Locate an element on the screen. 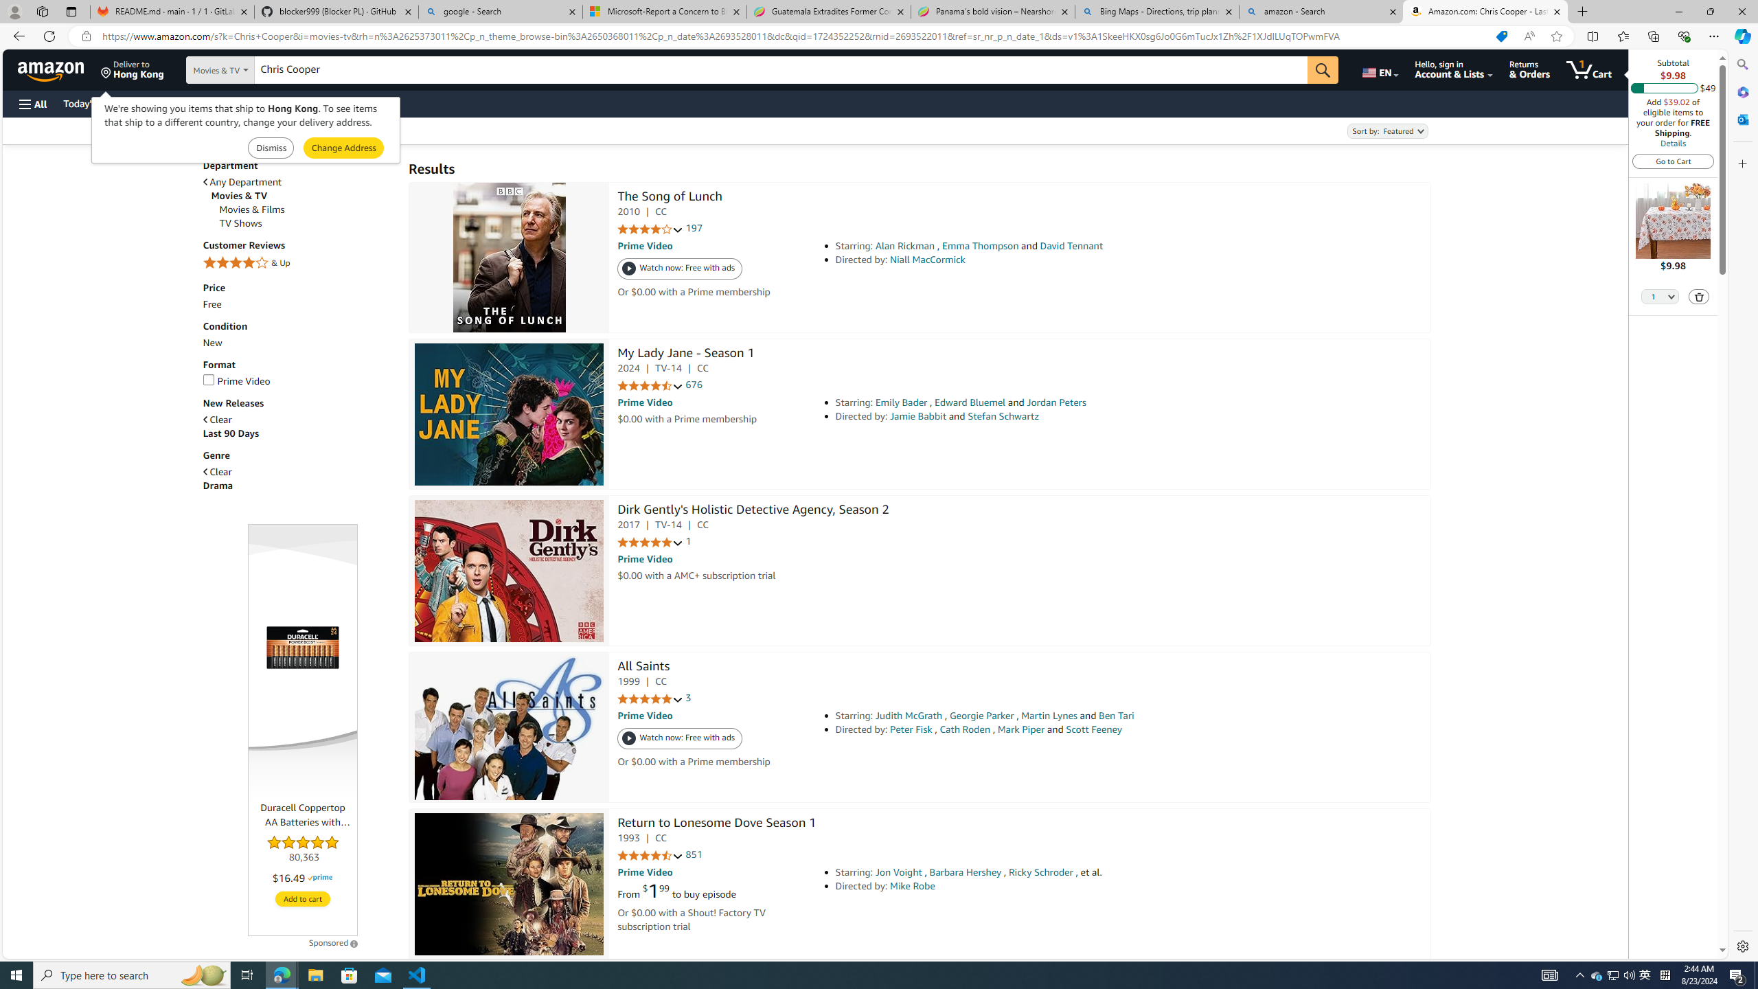  Movies & Films is located at coordinates (308, 209).